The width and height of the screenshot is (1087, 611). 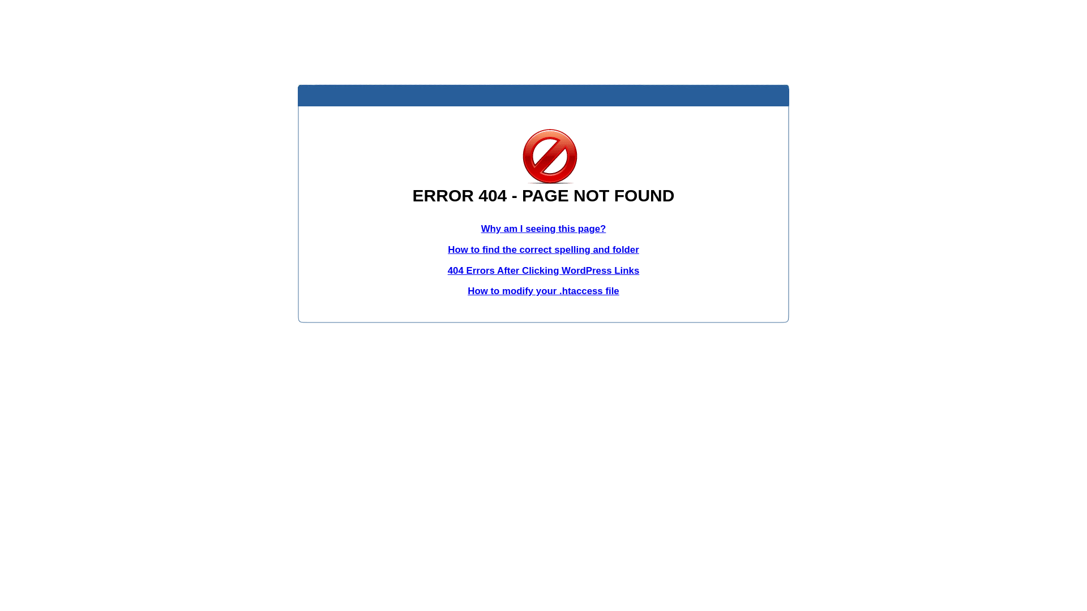 I want to click on How to modify your .htaccess file, so click(x=543, y=291).